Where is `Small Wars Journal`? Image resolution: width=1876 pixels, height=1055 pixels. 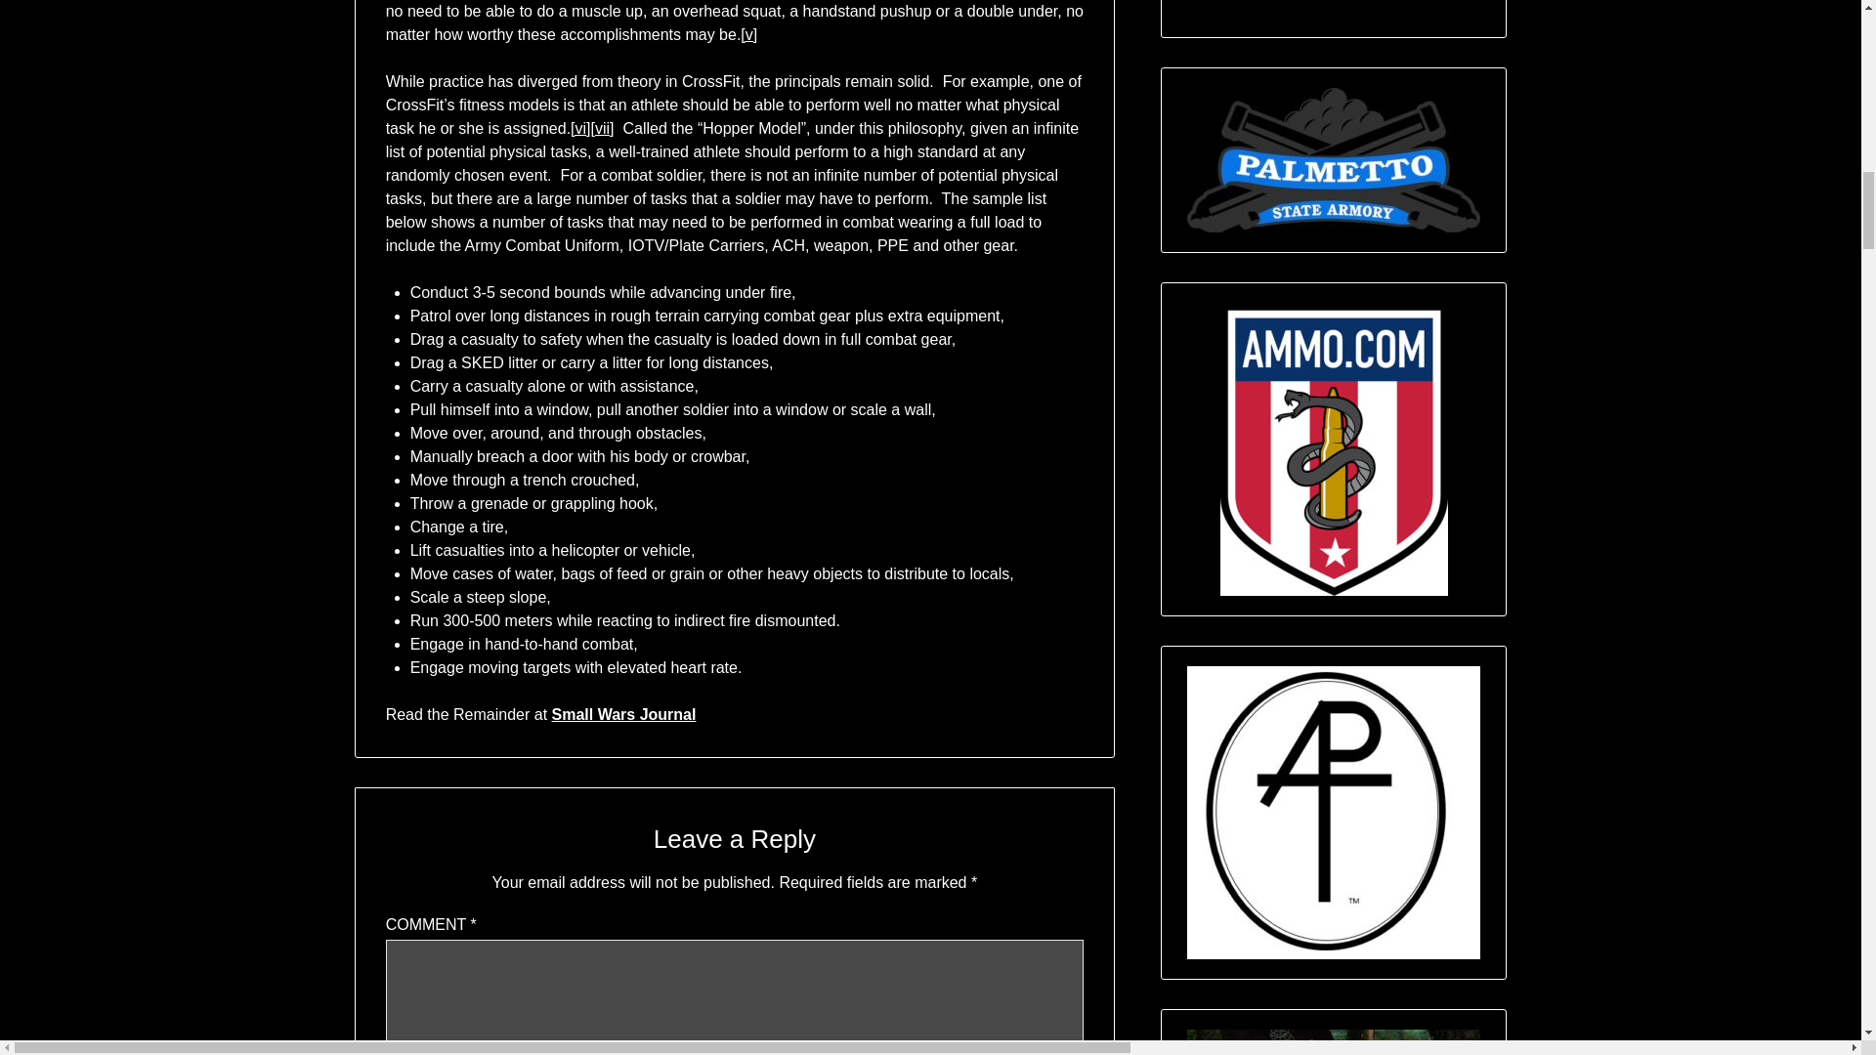 Small Wars Journal is located at coordinates (623, 713).